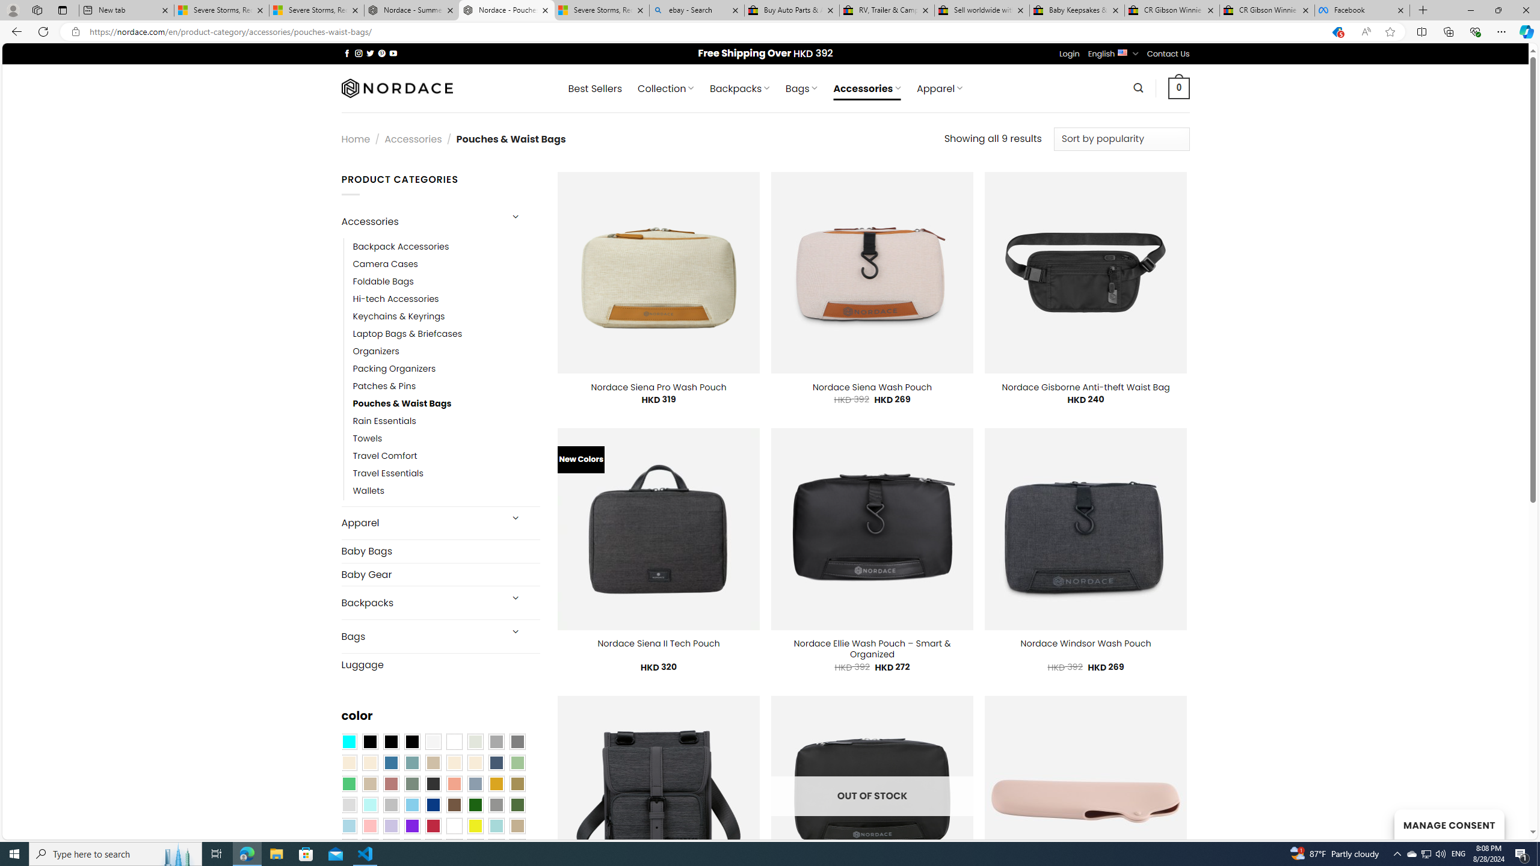 The height and width of the screenshot is (866, 1540). I want to click on Rain Essentials, so click(384, 421).